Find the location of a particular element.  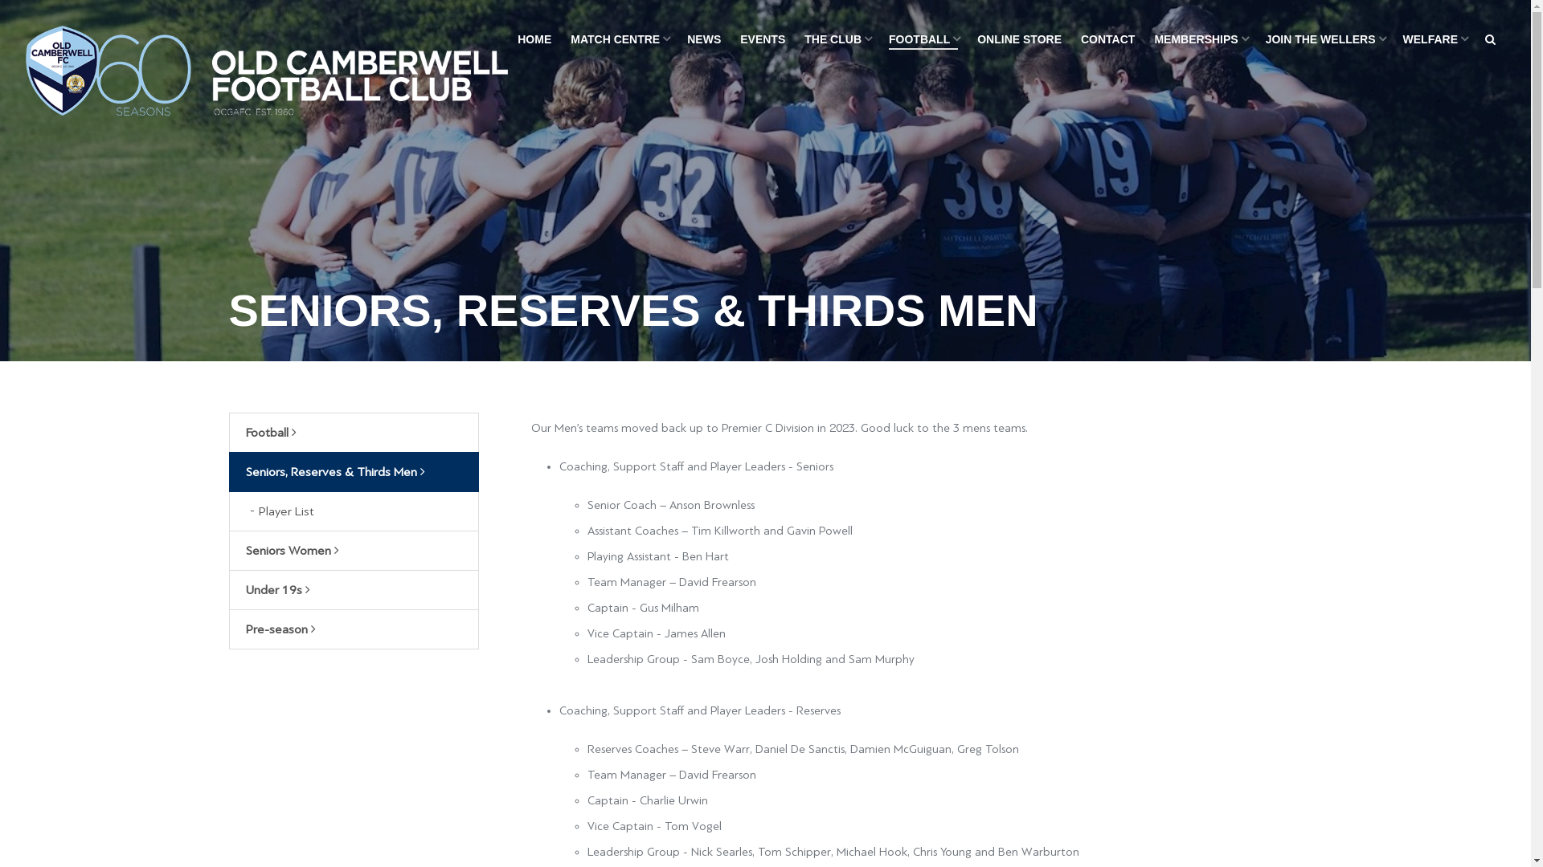

THE CLUB is located at coordinates (837, 40).